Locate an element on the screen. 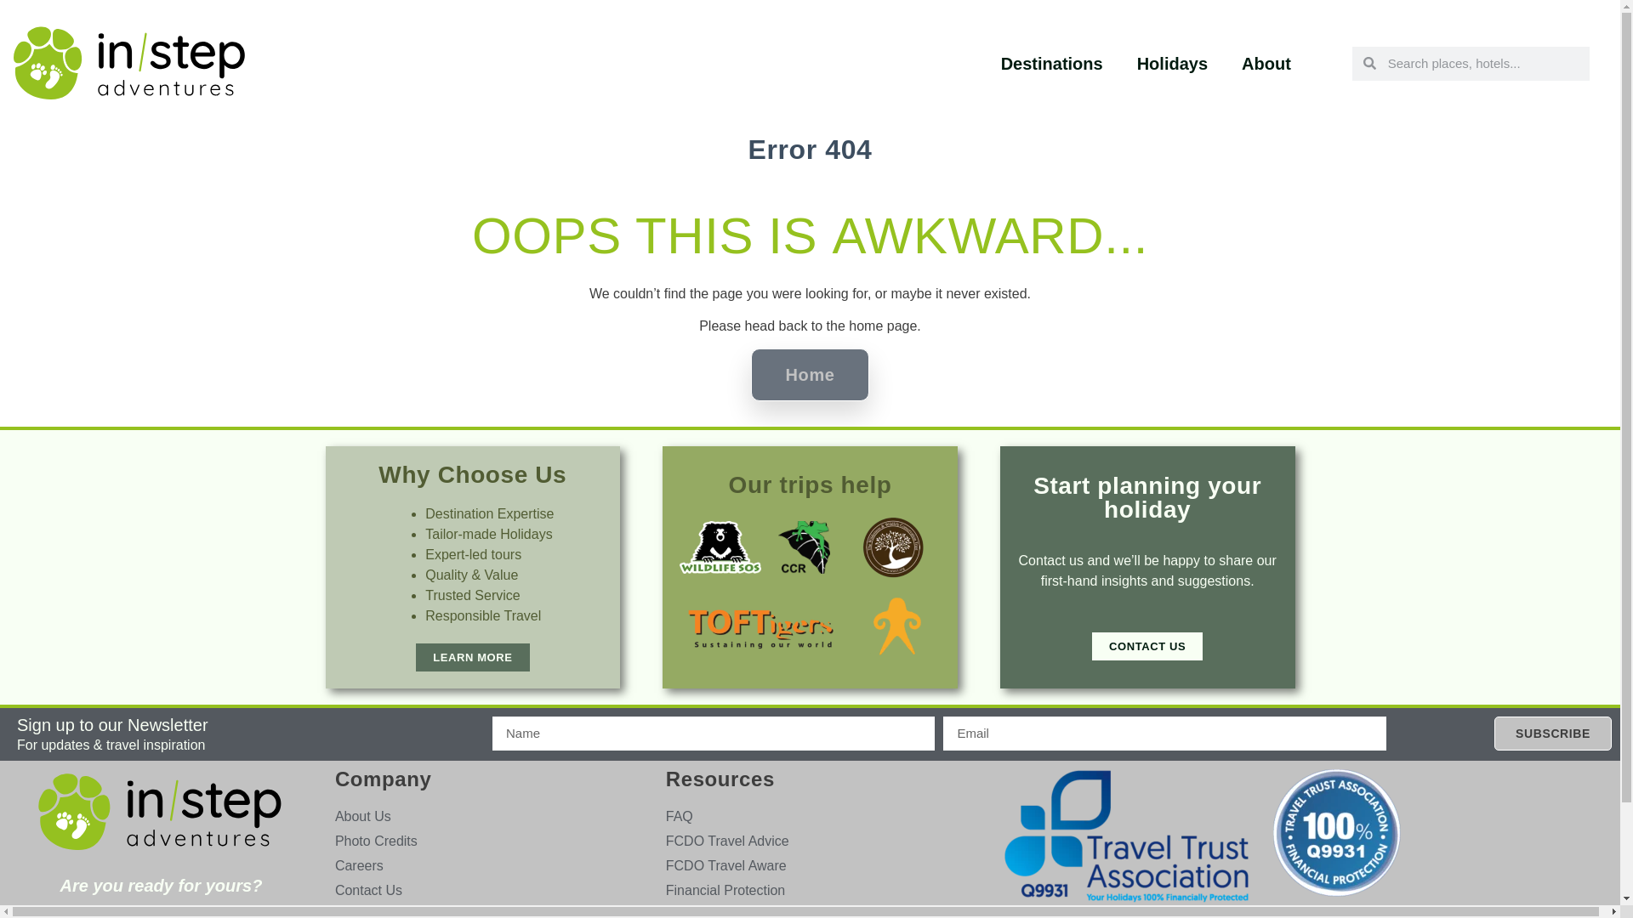 Image resolution: width=1633 pixels, height=918 pixels. About is located at coordinates (1266, 63).